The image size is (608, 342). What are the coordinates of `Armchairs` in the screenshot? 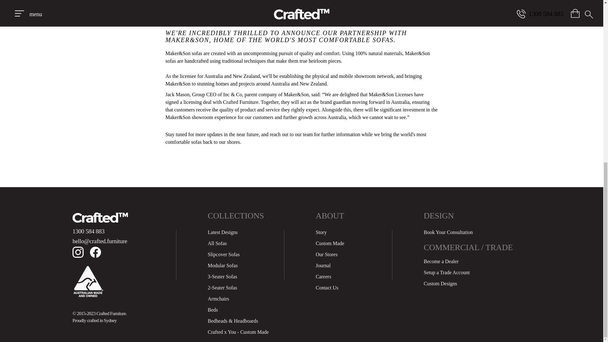 It's located at (218, 299).